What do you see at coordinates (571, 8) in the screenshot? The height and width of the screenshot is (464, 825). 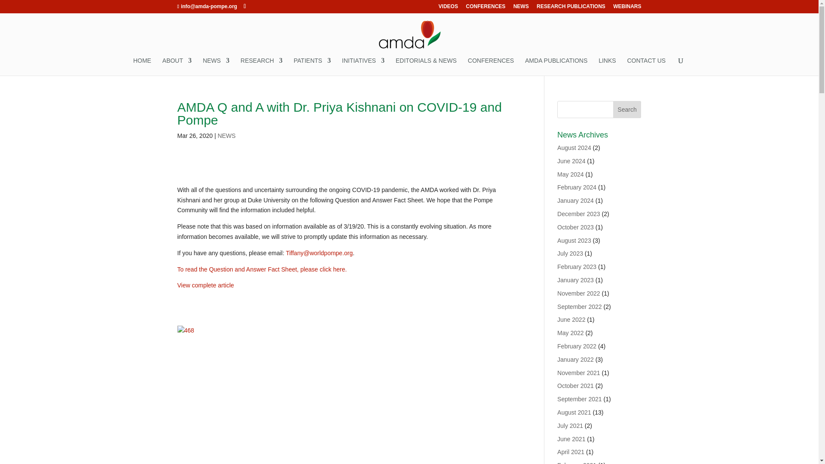 I see `RESEARCH PUBLICATIONS` at bounding box center [571, 8].